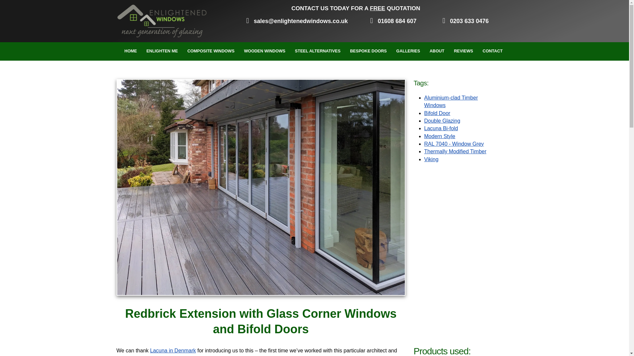  Describe the element at coordinates (392, 21) in the screenshot. I see `   01608 684 607` at that location.